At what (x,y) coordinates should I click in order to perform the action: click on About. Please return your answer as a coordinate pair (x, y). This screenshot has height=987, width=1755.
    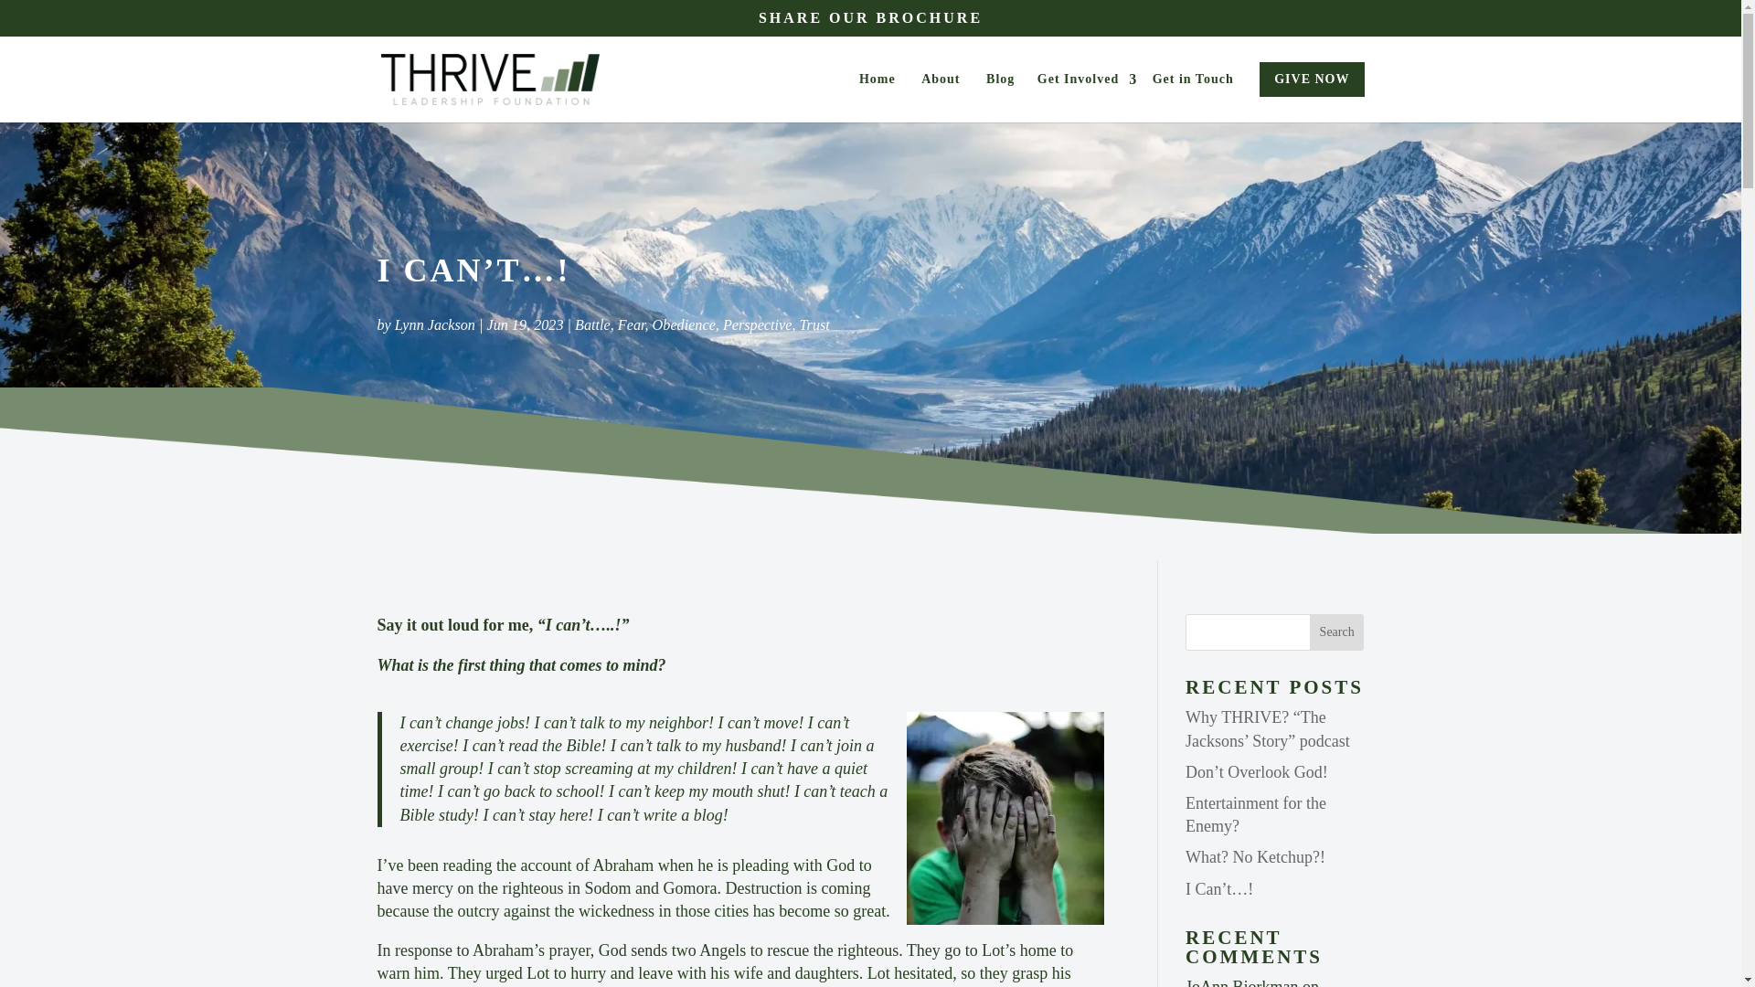
    Looking at the image, I should click on (940, 97).